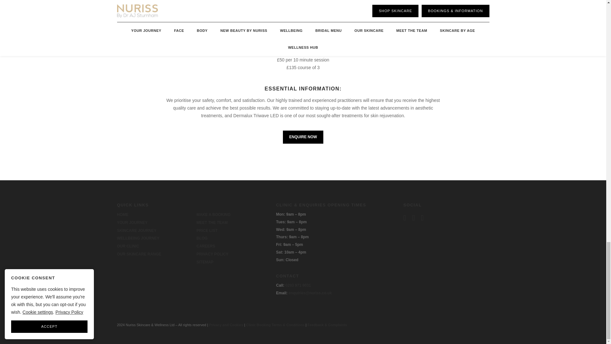 The image size is (611, 344). I want to click on Our Clinic, so click(128, 246).